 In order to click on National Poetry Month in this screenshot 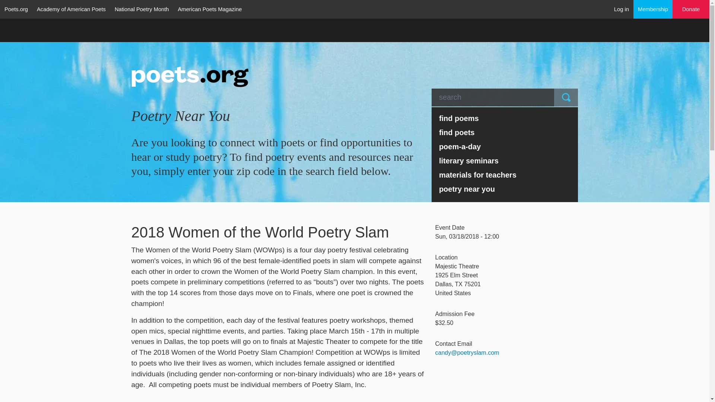, I will do `click(142, 9)`.